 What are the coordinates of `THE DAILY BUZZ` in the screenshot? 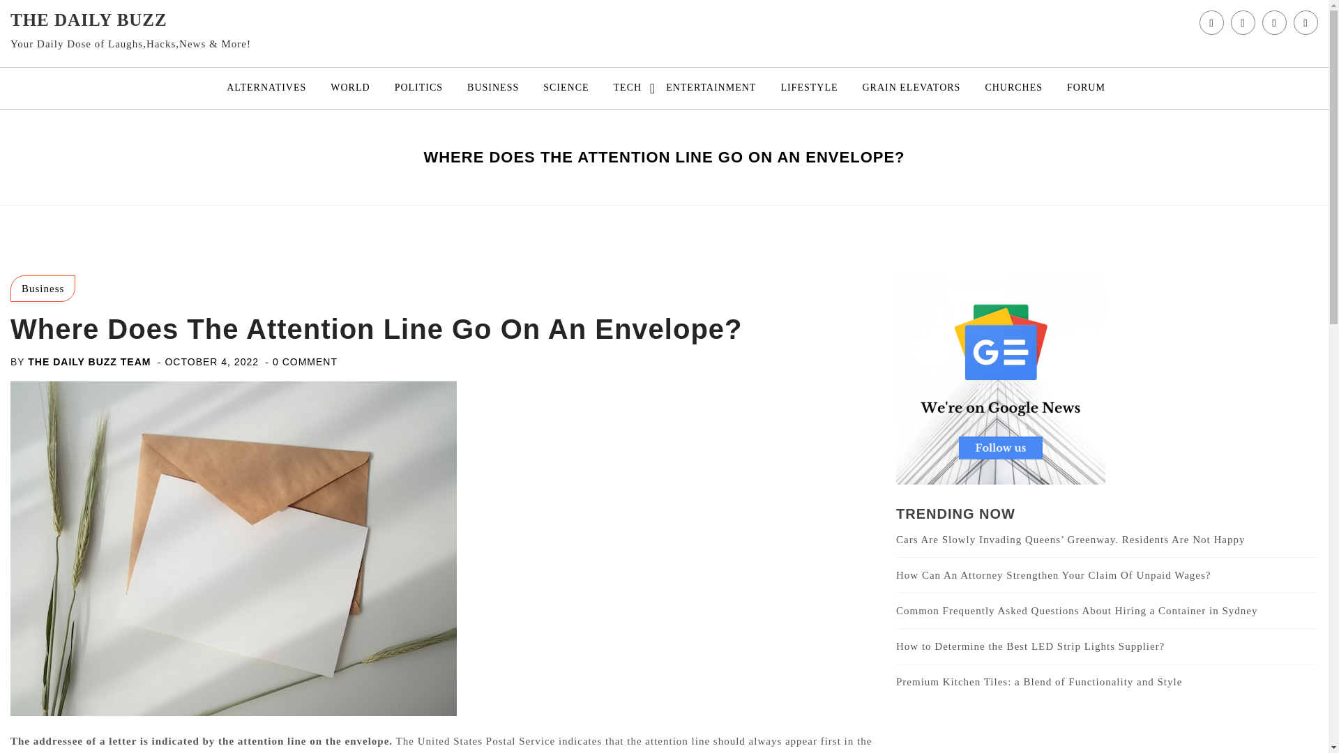 It's located at (89, 20).